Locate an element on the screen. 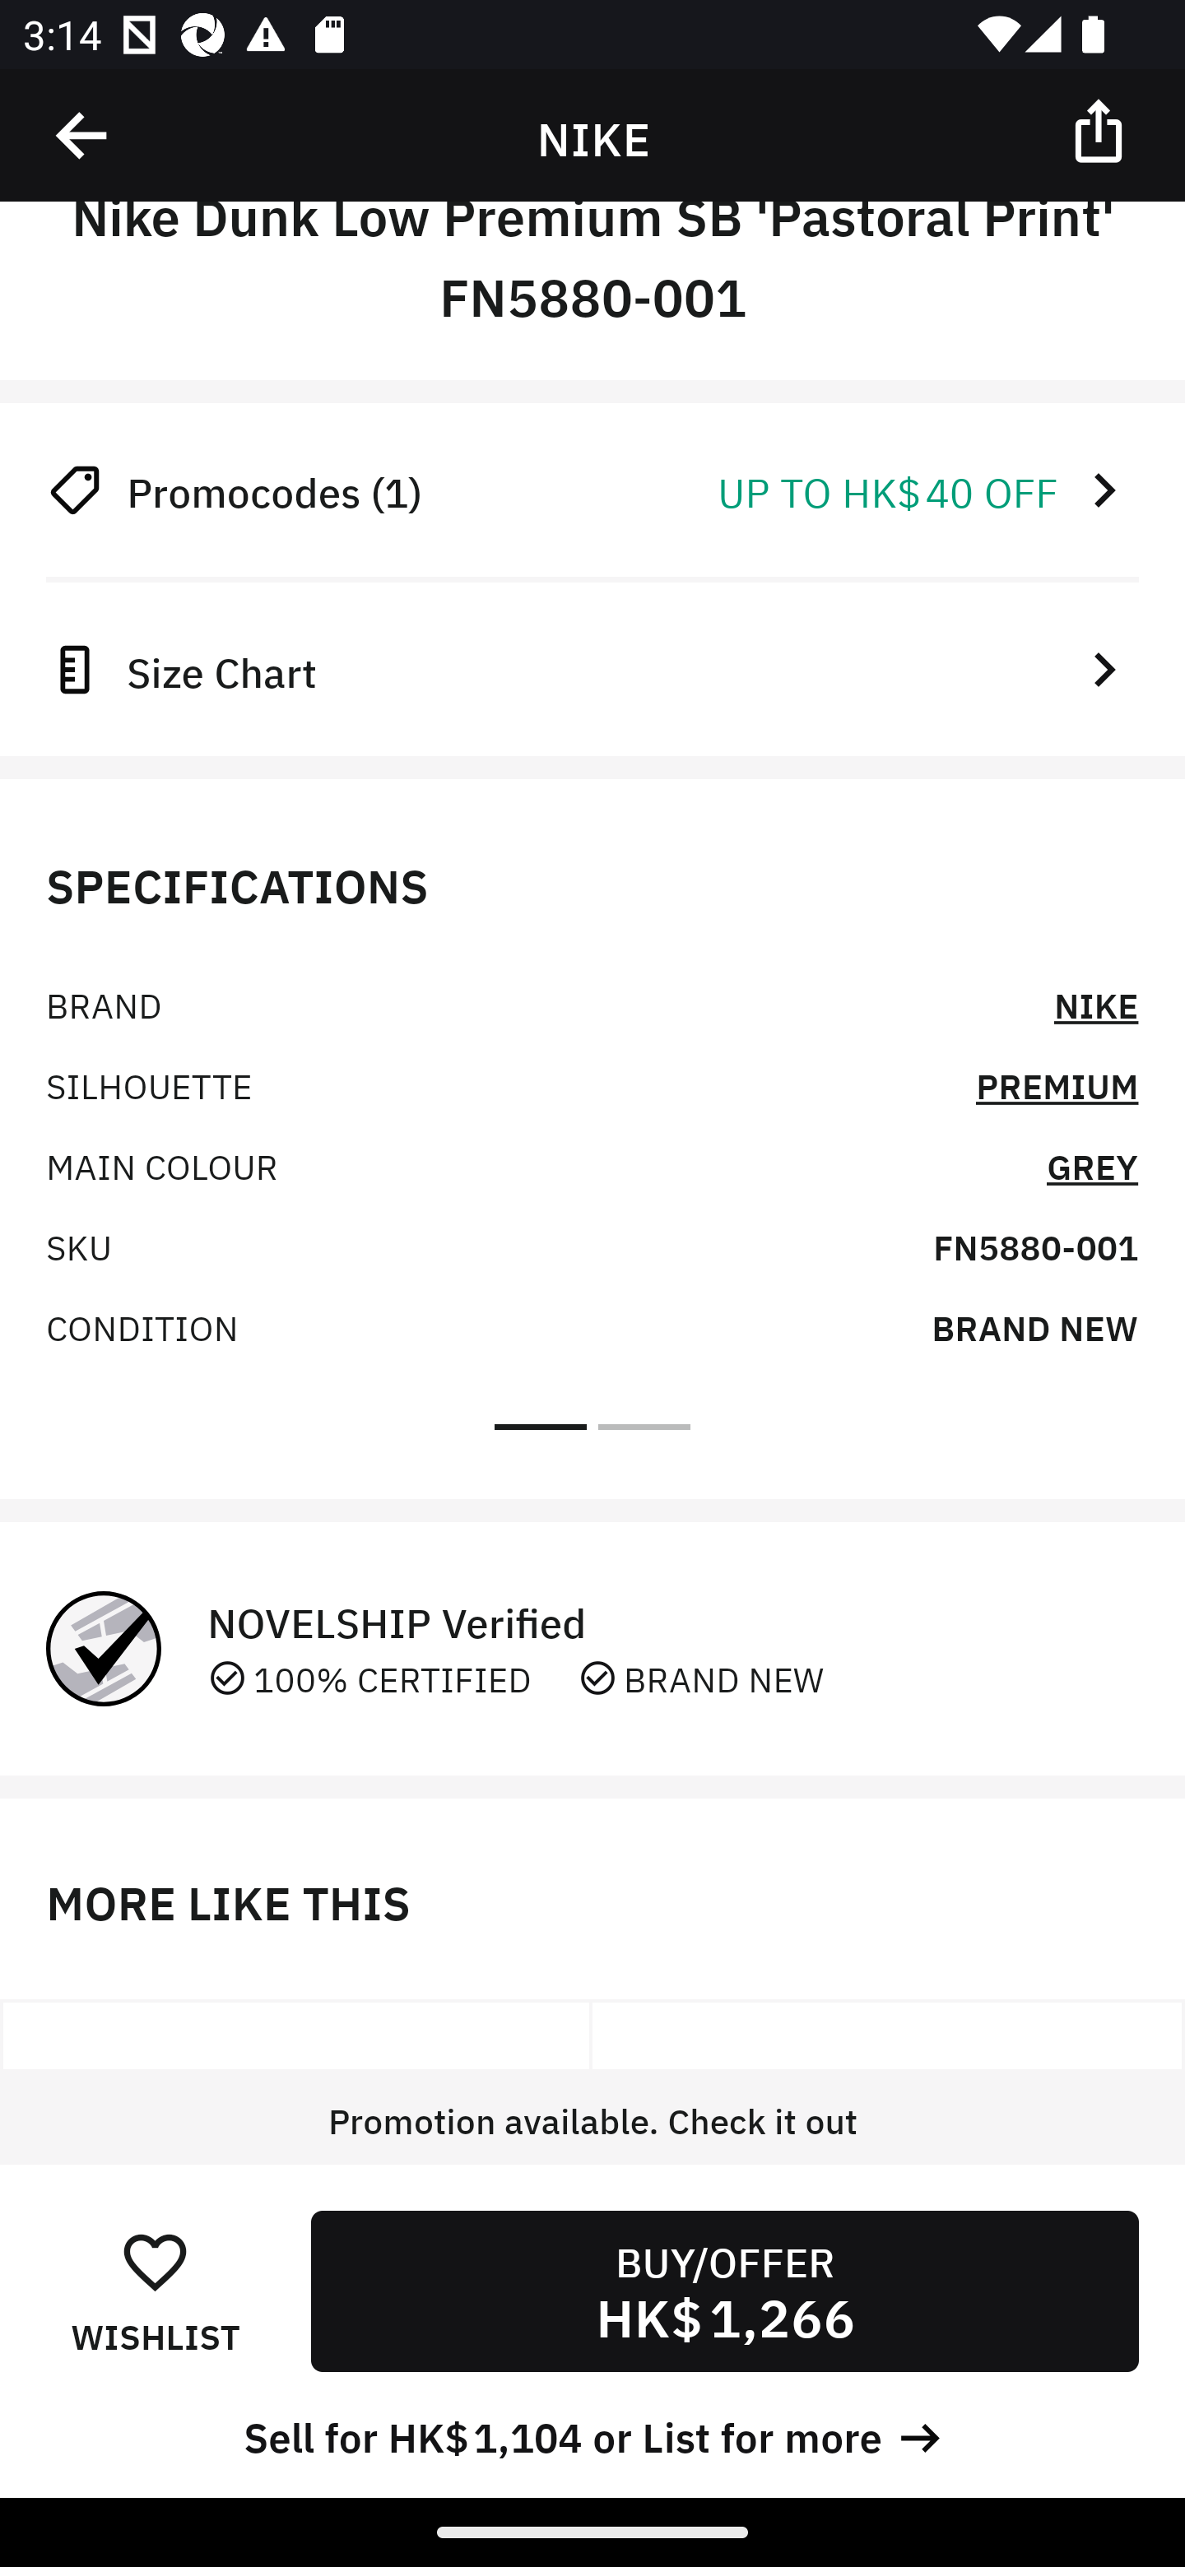   is located at coordinates (1101, 129).